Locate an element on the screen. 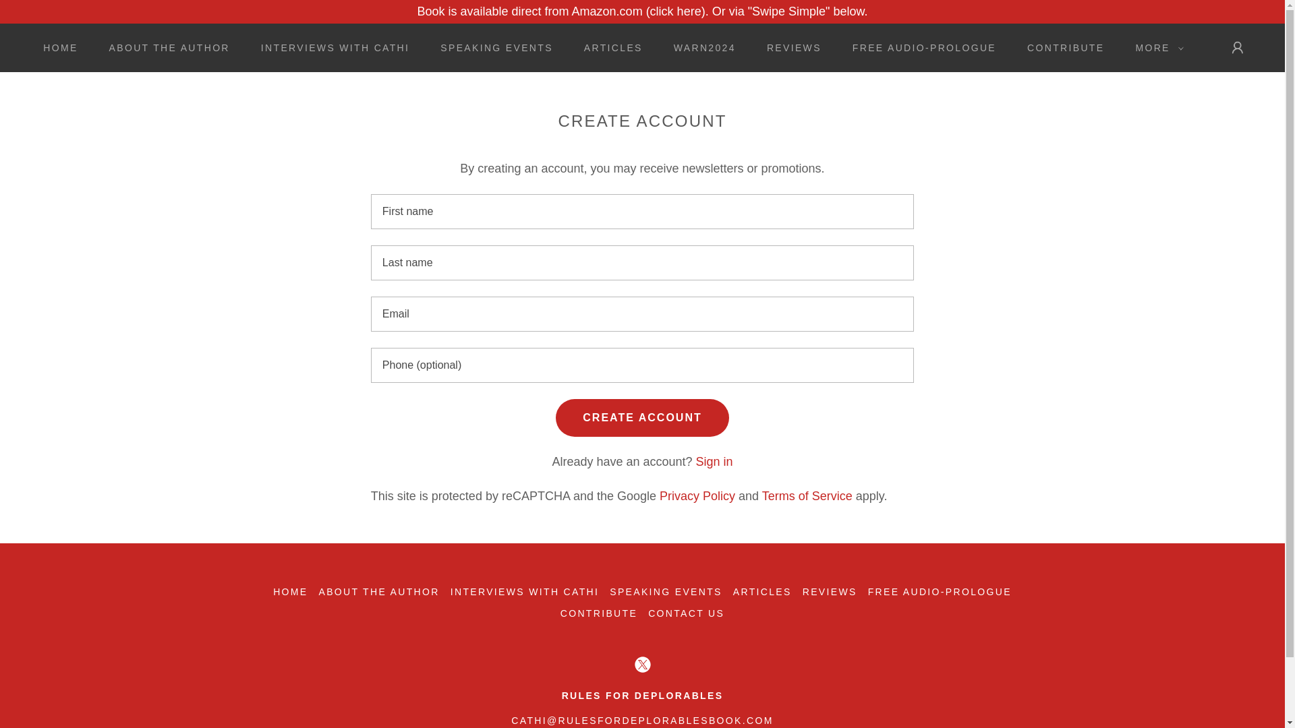 The image size is (1295, 728). REVIEWS is located at coordinates (789, 47).